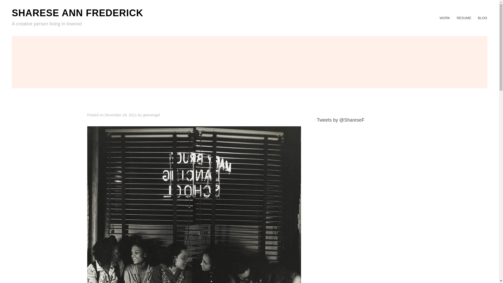  Describe the element at coordinates (121, 115) in the screenshot. I see `December 29, 2011` at that location.